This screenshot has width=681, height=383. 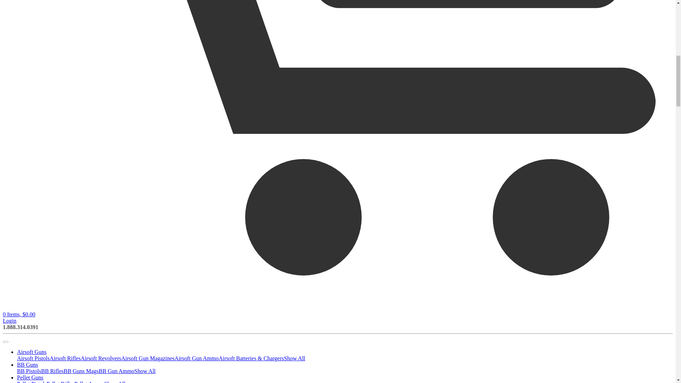 I want to click on Airsoft Revolvers, so click(x=101, y=358).